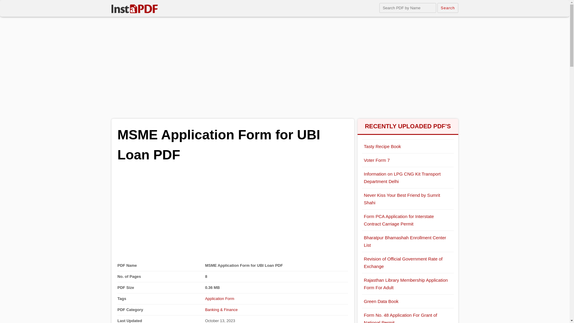  I want to click on Green Data Book, so click(408, 301).